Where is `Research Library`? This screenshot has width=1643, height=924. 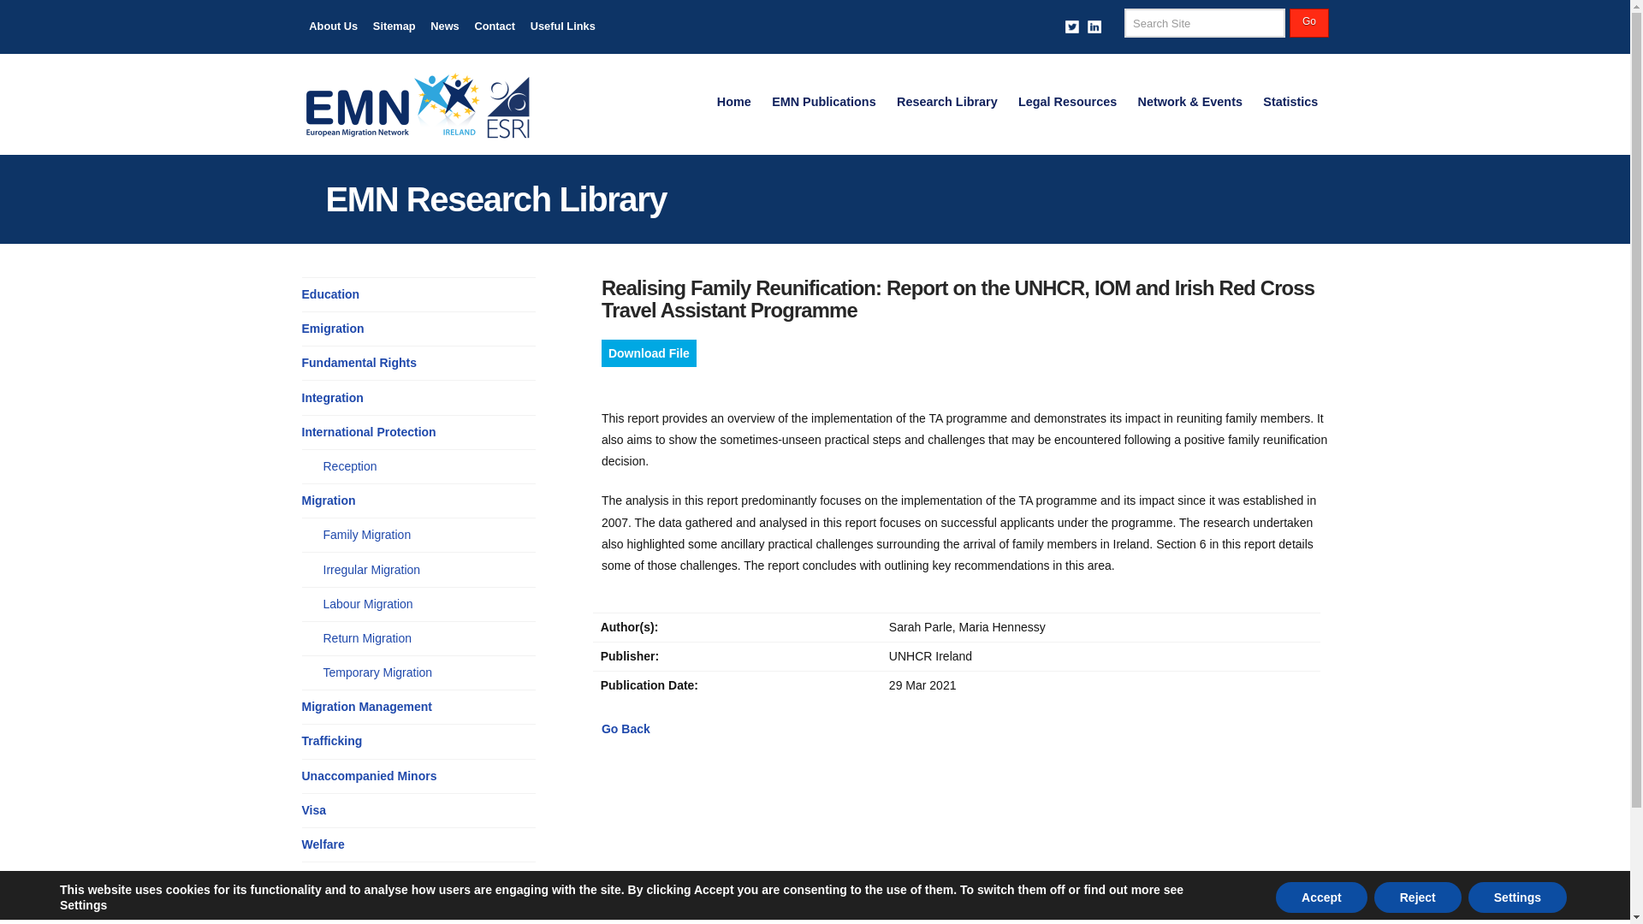 Research Library is located at coordinates (947, 103).